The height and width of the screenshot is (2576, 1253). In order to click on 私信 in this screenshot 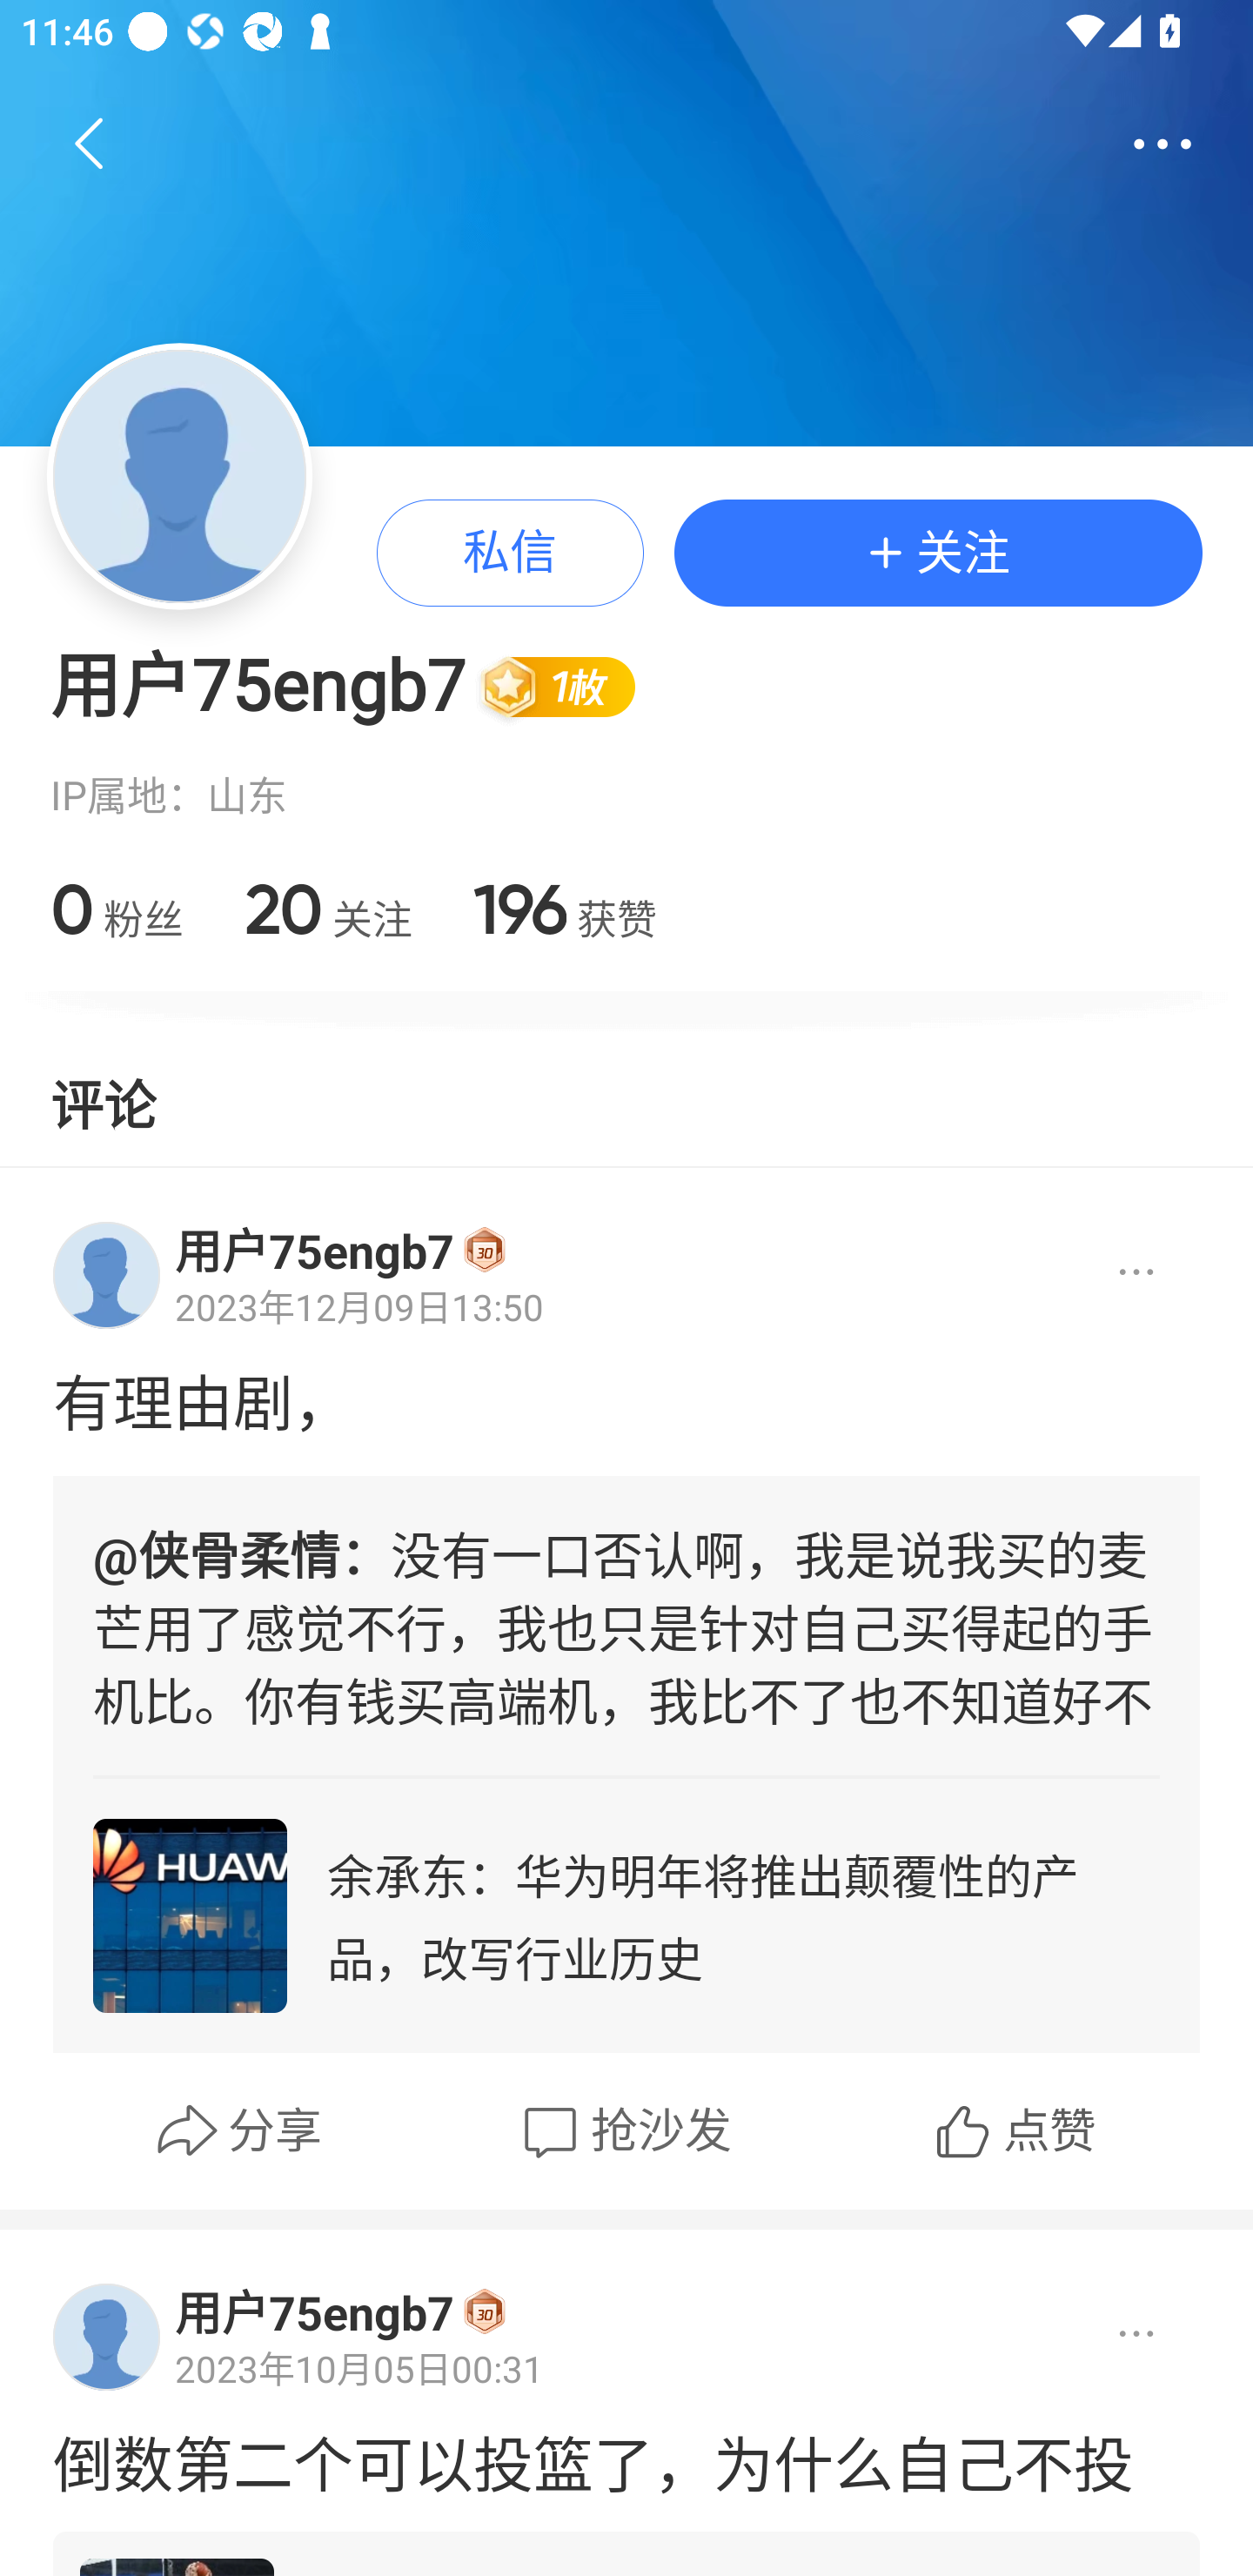, I will do `click(510, 552)`.